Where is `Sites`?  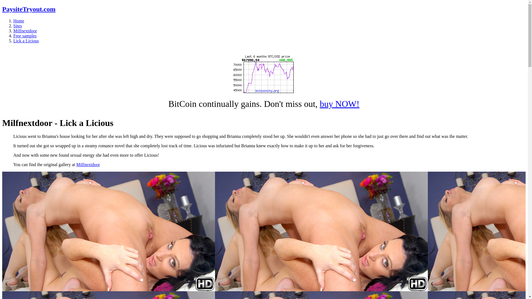 Sites is located at coordinates (17, 26).